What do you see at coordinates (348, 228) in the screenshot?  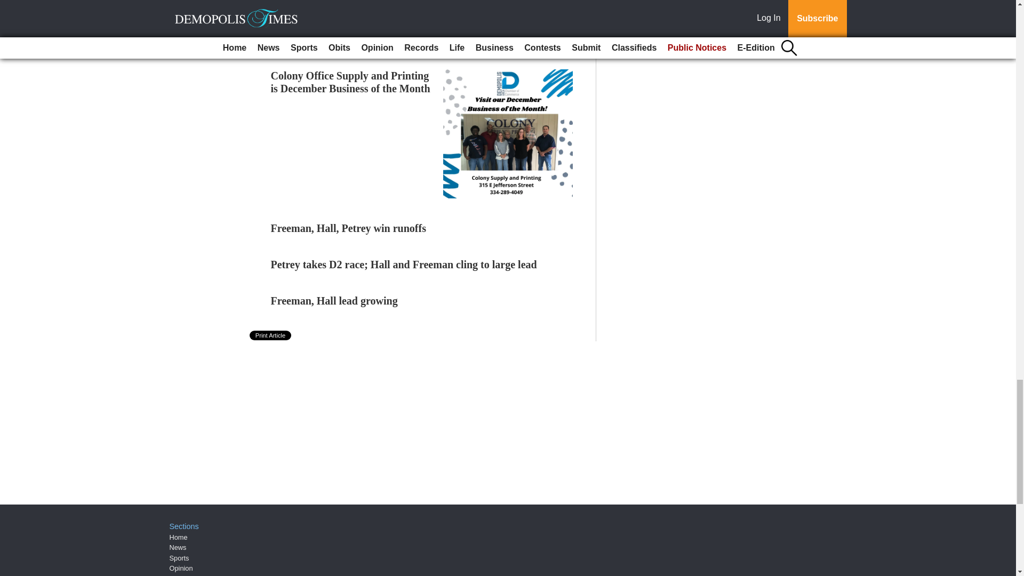 I see `Freeman, Hall, Petrey win runoffs` at bounding box center [348, 228].